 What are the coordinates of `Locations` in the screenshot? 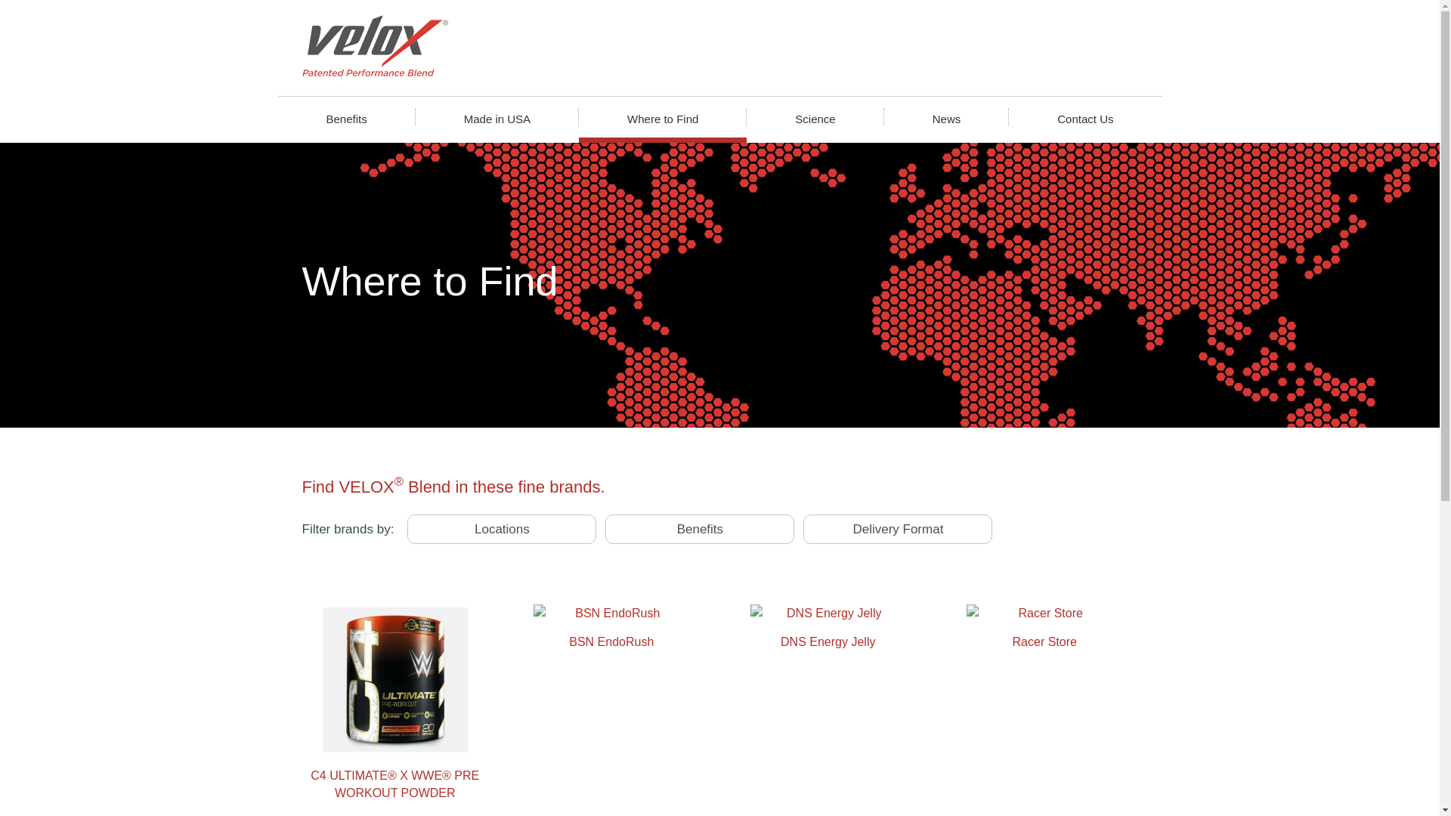 It's located at (501, 529).